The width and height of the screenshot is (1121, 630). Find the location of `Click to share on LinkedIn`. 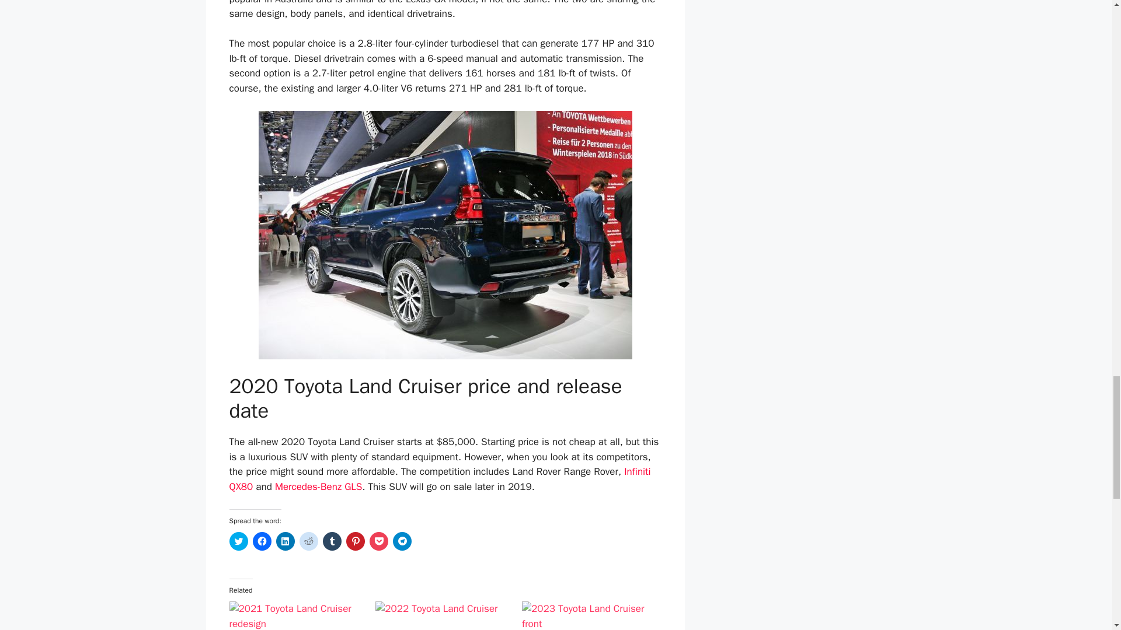

Click to share on LinkedIn is located at coordinates (285, 541).